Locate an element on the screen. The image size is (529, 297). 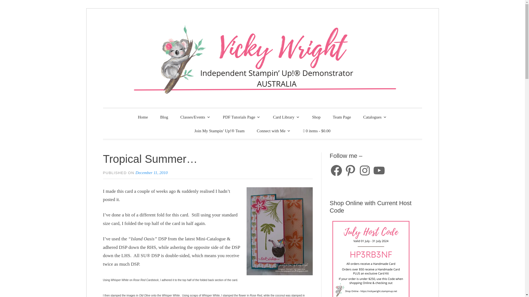
Home is located at coordinates (143, 117).